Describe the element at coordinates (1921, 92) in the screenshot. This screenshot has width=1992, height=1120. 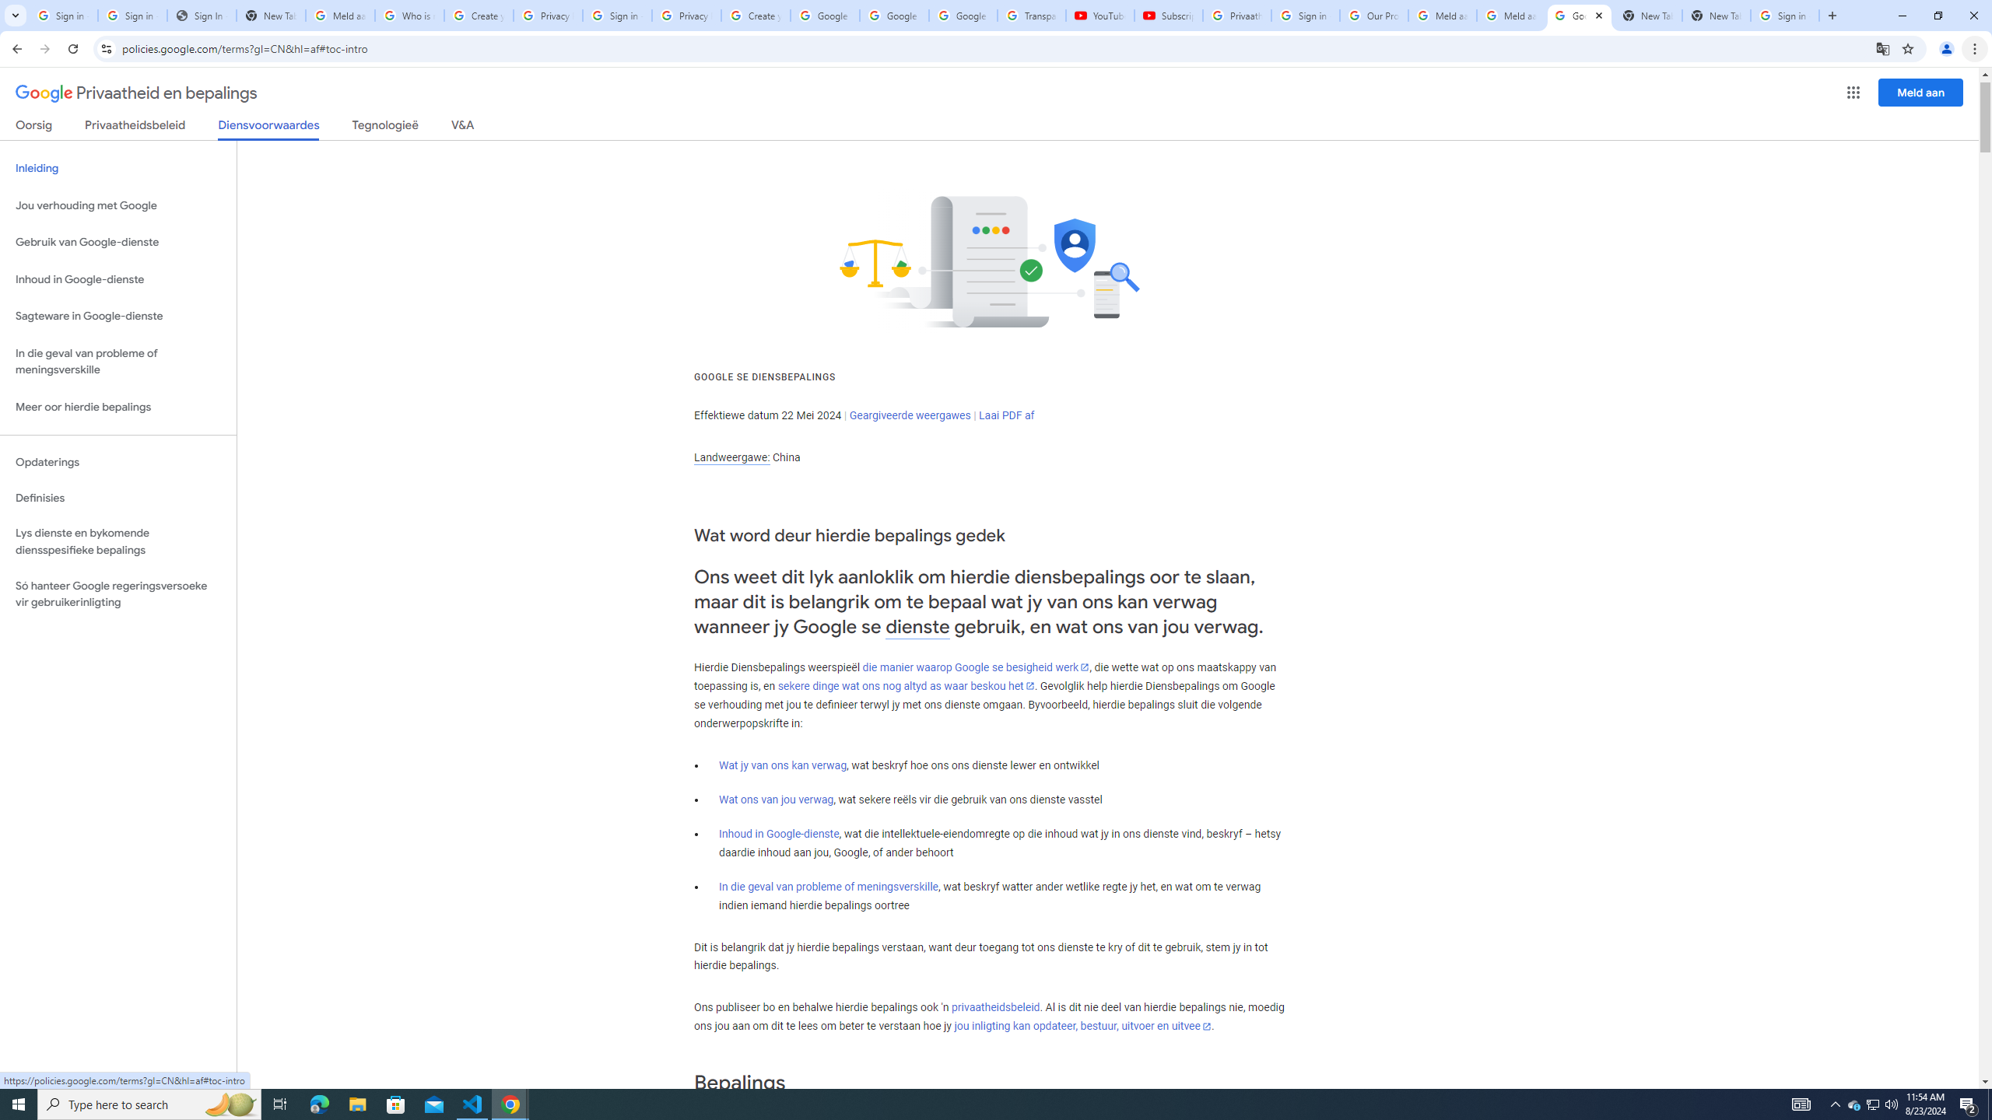
I see `Meld aan` at that location.